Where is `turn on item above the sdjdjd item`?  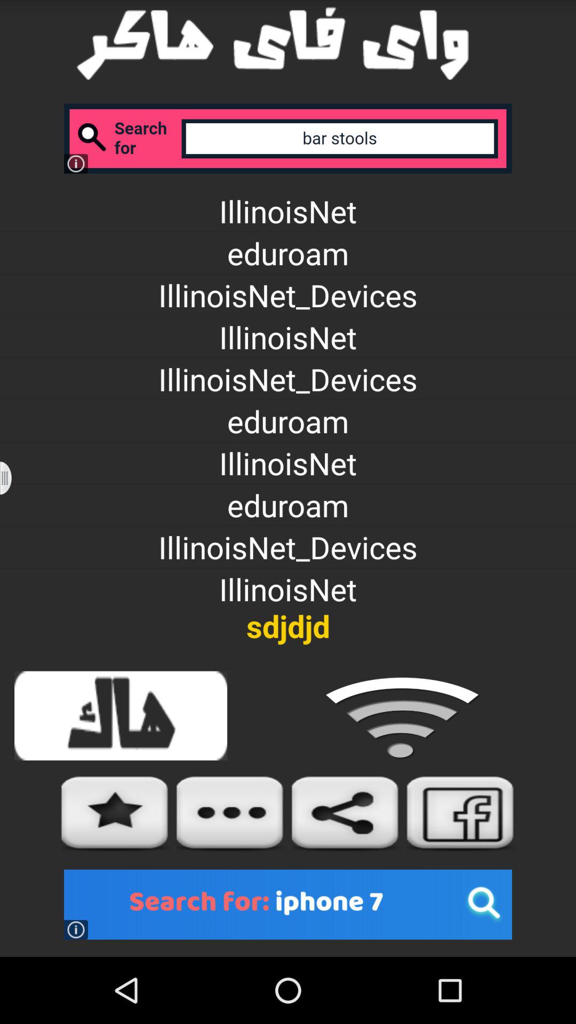 turn on item above the sdjdjd item is located at coordinates (13, 478).